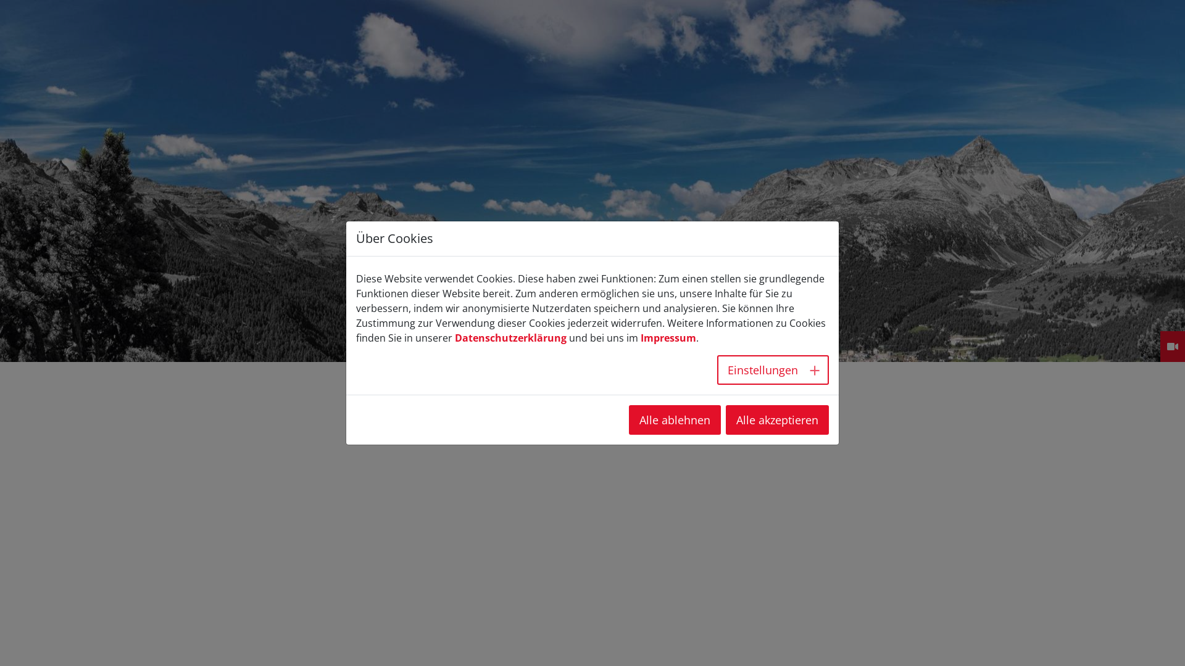 The height and width of the screenshot is (666, 1185). Describe the element at coordinates (773, 370) in the screenshot. I see `Einstellungen` at that location.